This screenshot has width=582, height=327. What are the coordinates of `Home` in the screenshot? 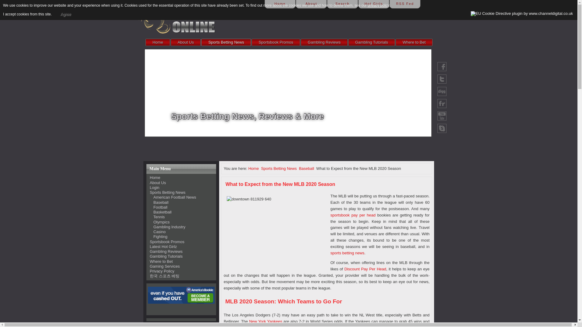 It's located at (158, 42).